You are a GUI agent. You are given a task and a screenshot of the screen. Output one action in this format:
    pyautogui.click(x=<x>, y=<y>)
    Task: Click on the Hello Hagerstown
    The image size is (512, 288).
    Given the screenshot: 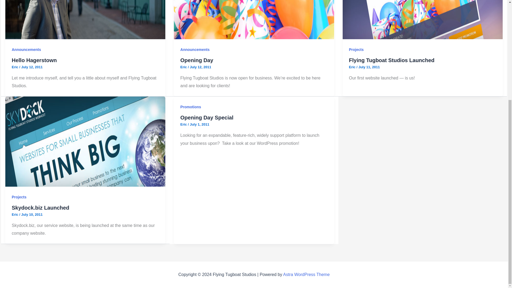 What is the action you would take?
    pyautogui.click(x=34, y=60)
    